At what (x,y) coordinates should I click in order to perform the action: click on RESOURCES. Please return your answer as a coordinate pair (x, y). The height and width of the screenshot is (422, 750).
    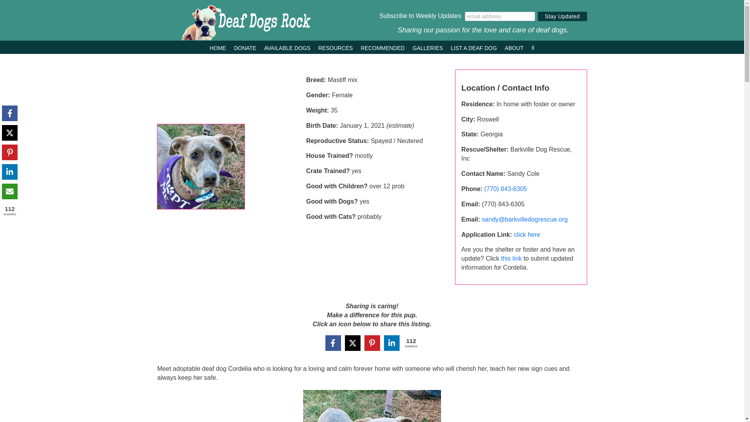
    Looking at the image, I should click on (336, 47).